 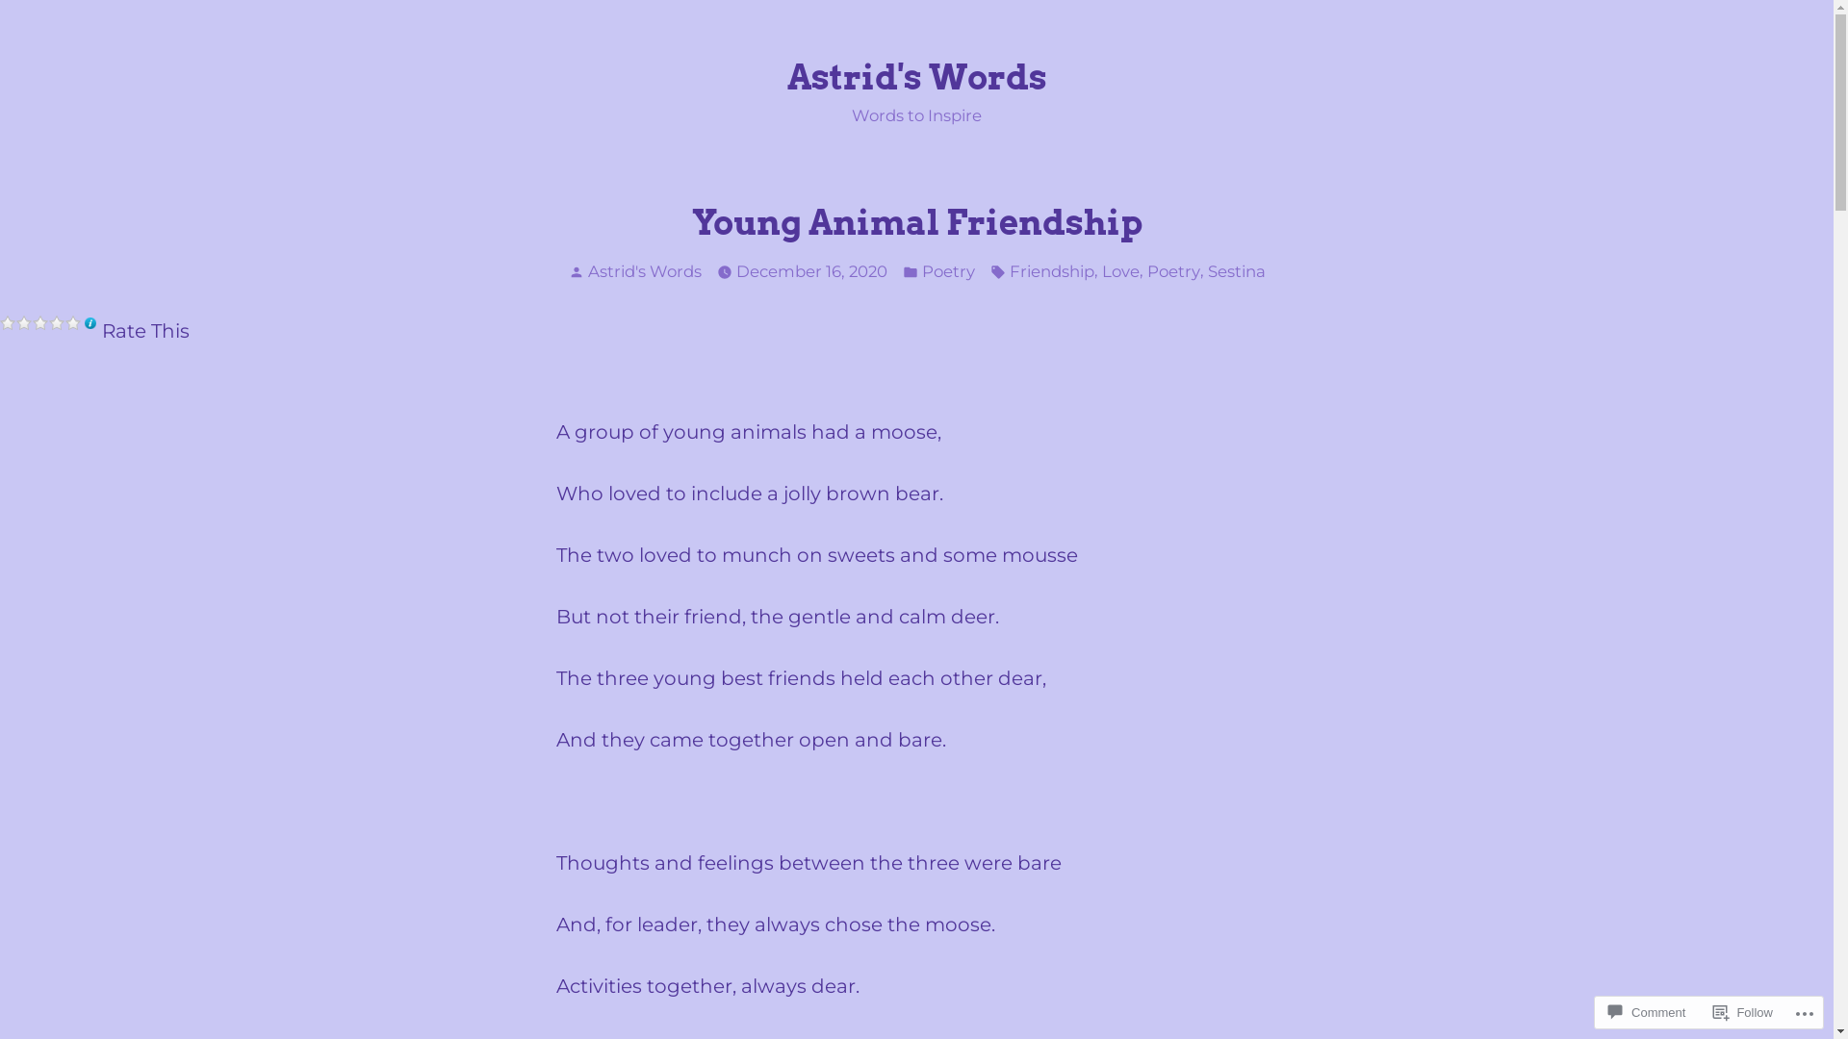 I want to click on Comment, so click(x=1647, y=1012).